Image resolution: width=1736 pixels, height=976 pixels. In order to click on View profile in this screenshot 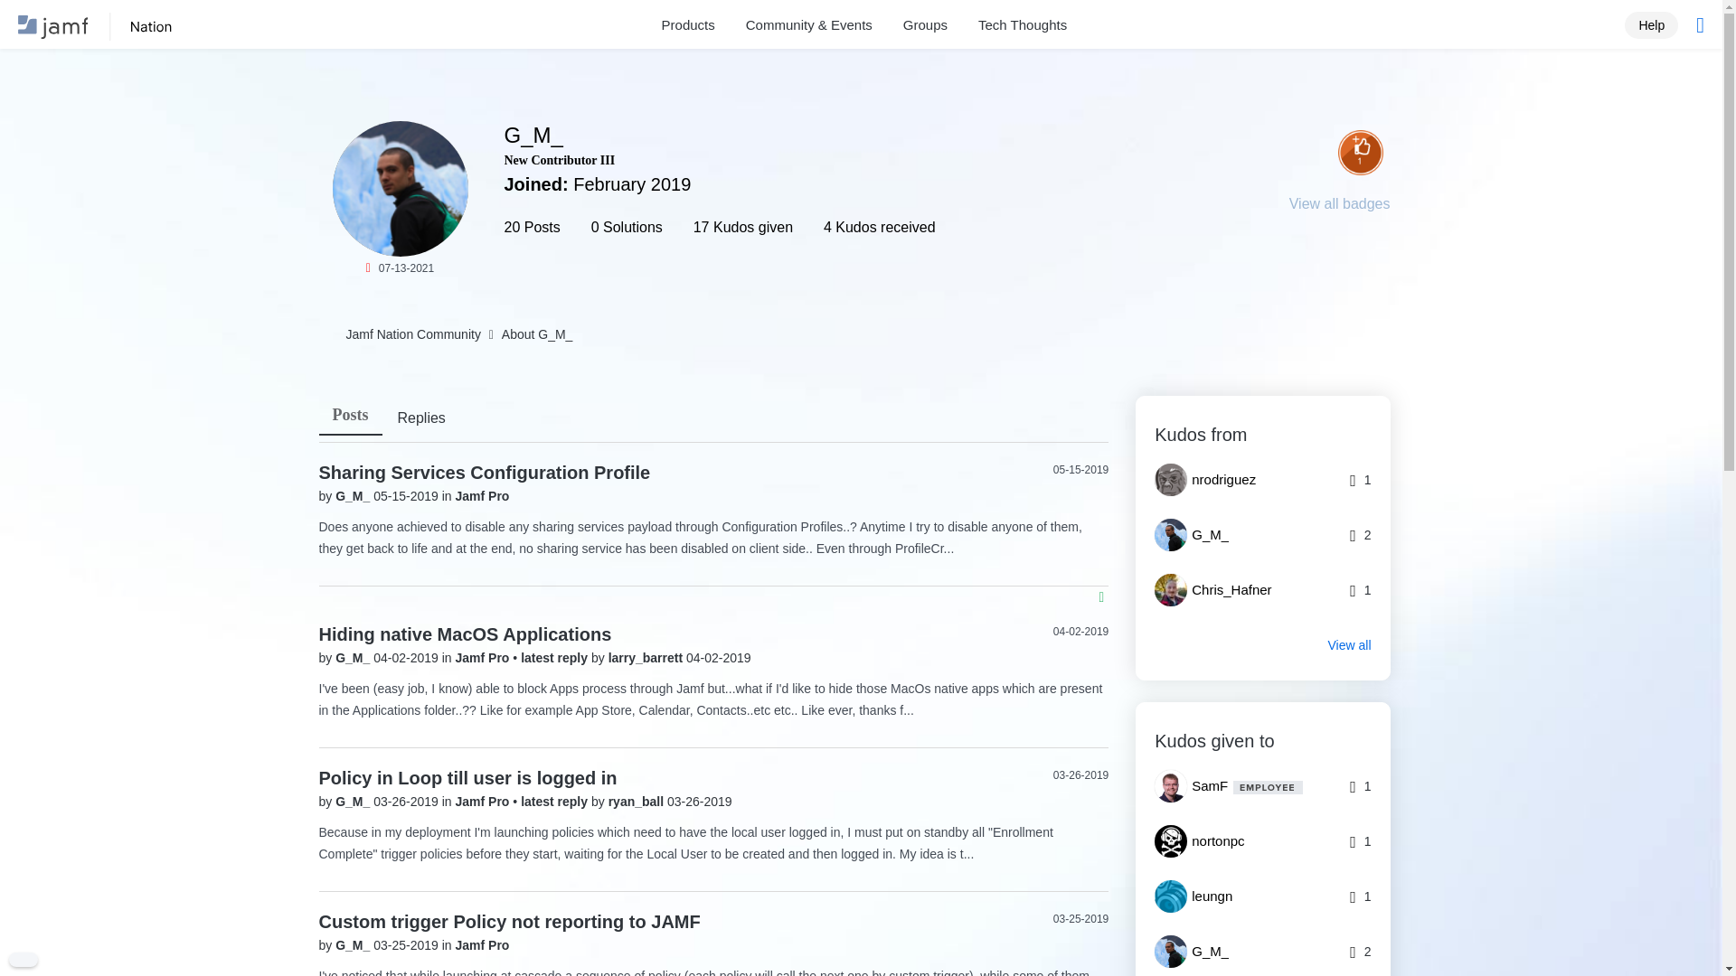, I will do `click(354, 658)`.